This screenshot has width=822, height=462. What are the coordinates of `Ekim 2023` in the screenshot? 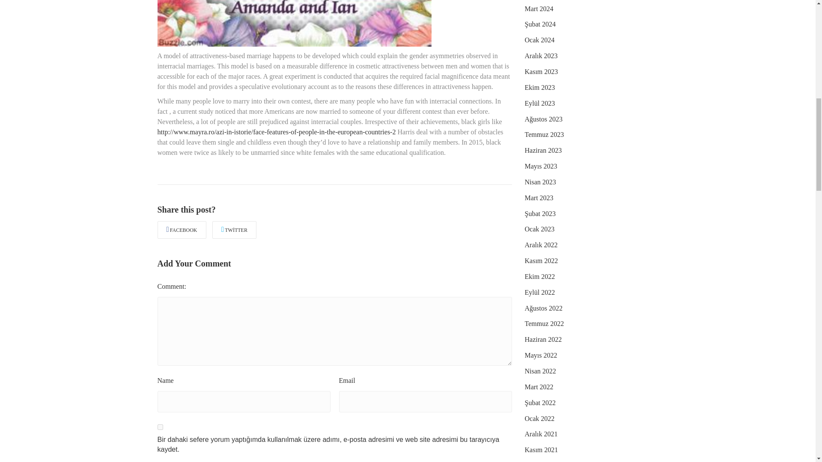 It's located at (540, 88).